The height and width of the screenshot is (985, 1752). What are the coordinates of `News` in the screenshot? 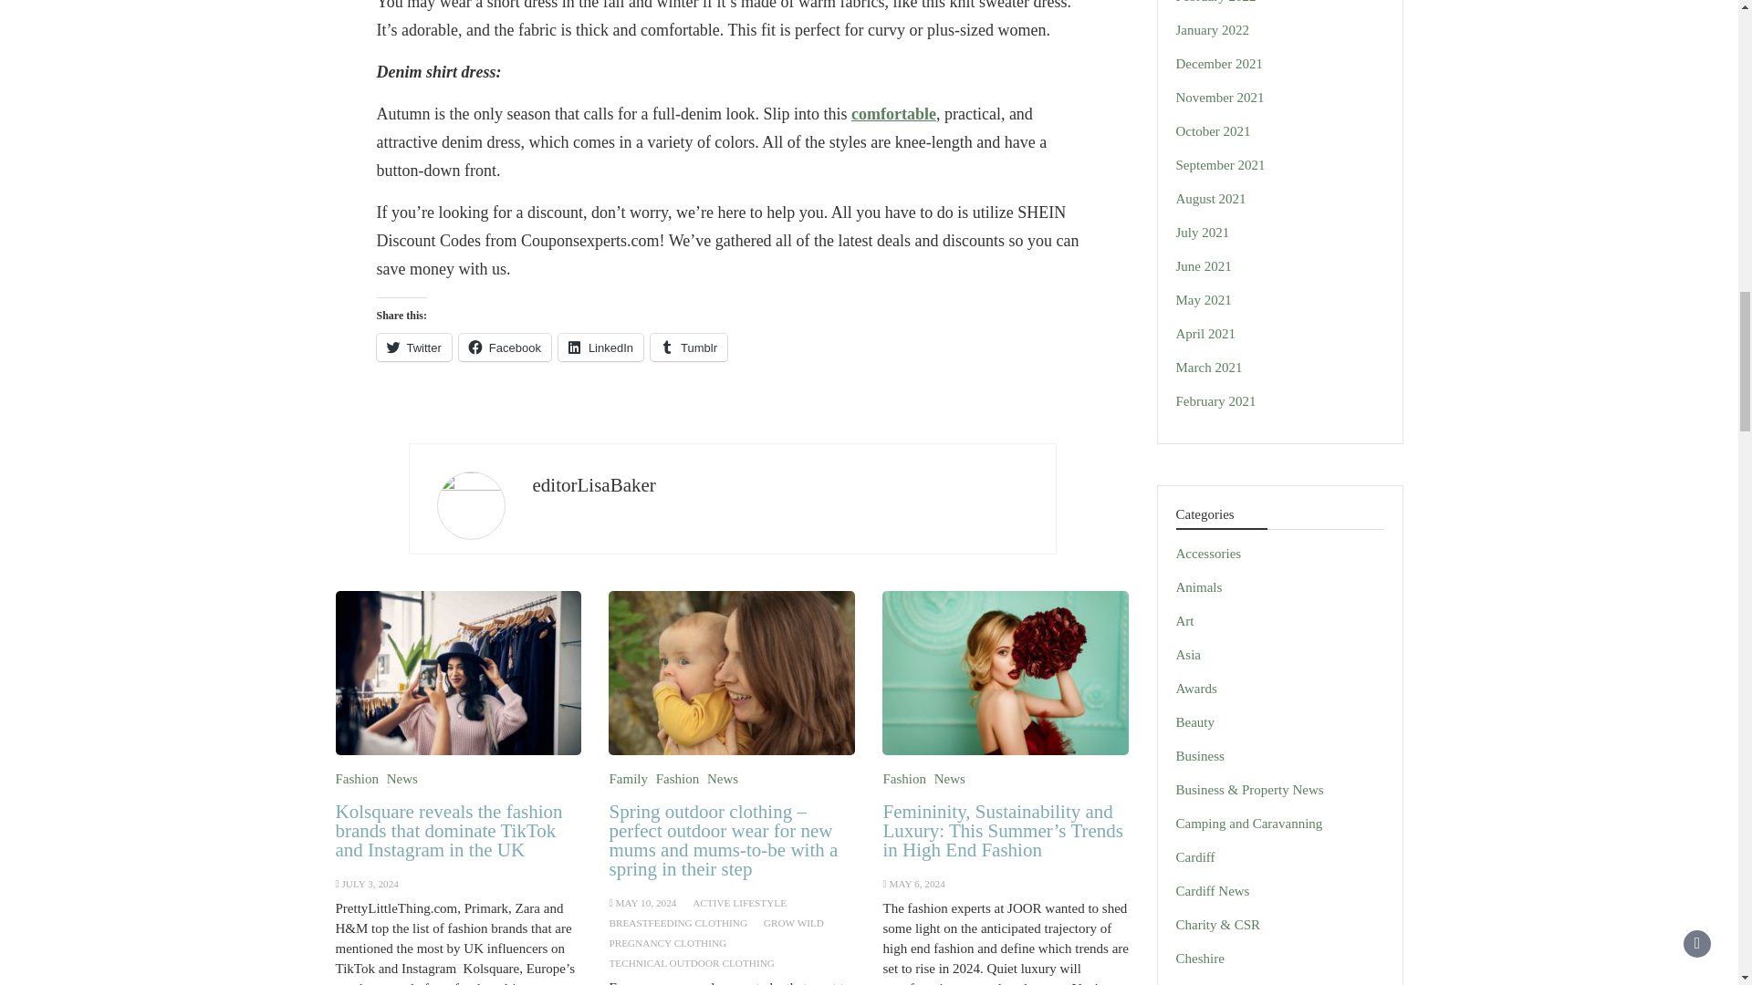 It's located at (402, 778).